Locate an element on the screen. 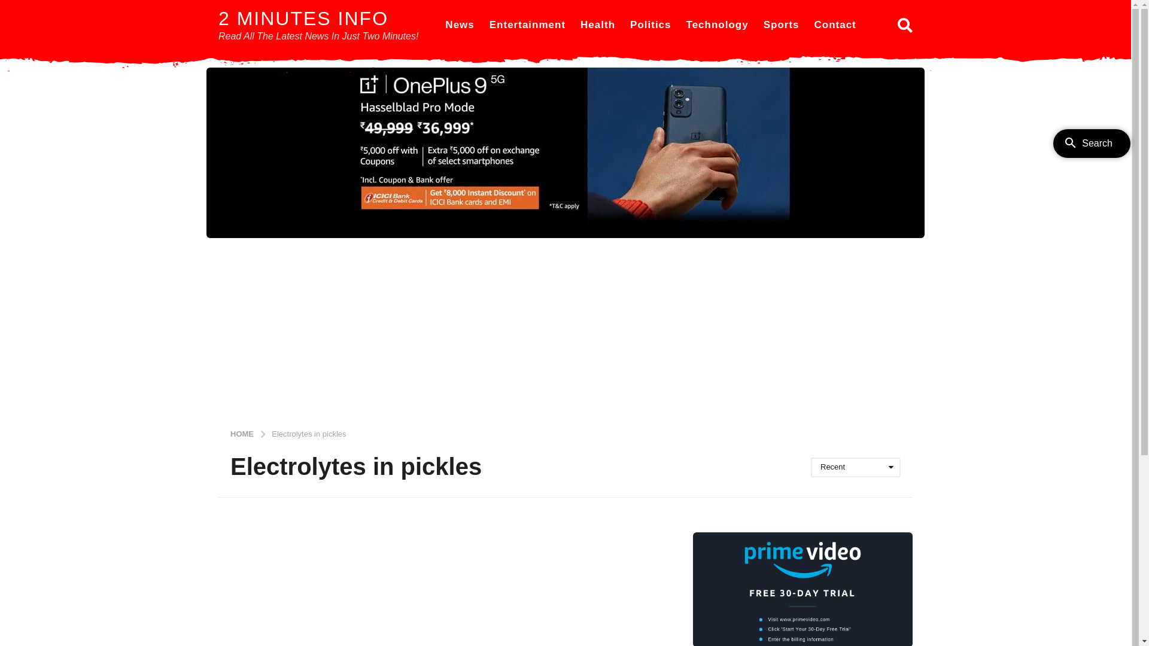 Image resolution: width=1149 pixels, height=646 pixels. Contact is located at coordinates (835, 25).